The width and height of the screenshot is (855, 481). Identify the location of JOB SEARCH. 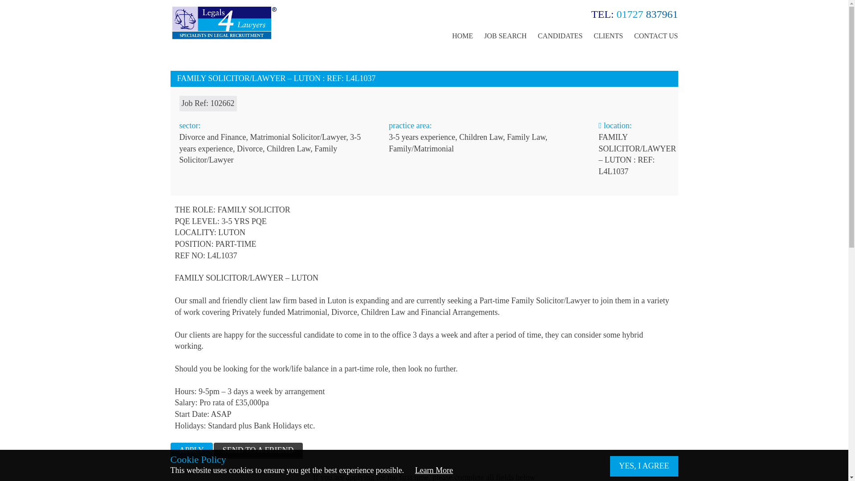
(505, 36).